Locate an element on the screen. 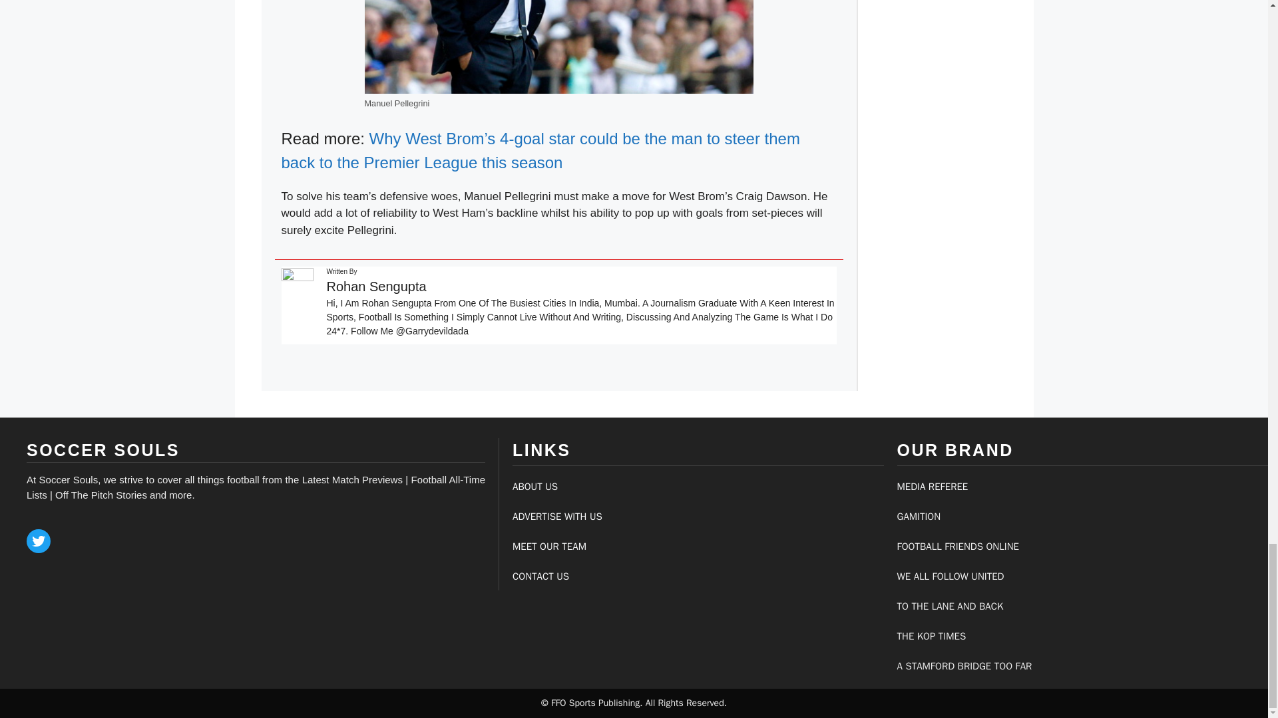 The image size is (1278, 718). ABOUT US is located at coordinates (534, 486).